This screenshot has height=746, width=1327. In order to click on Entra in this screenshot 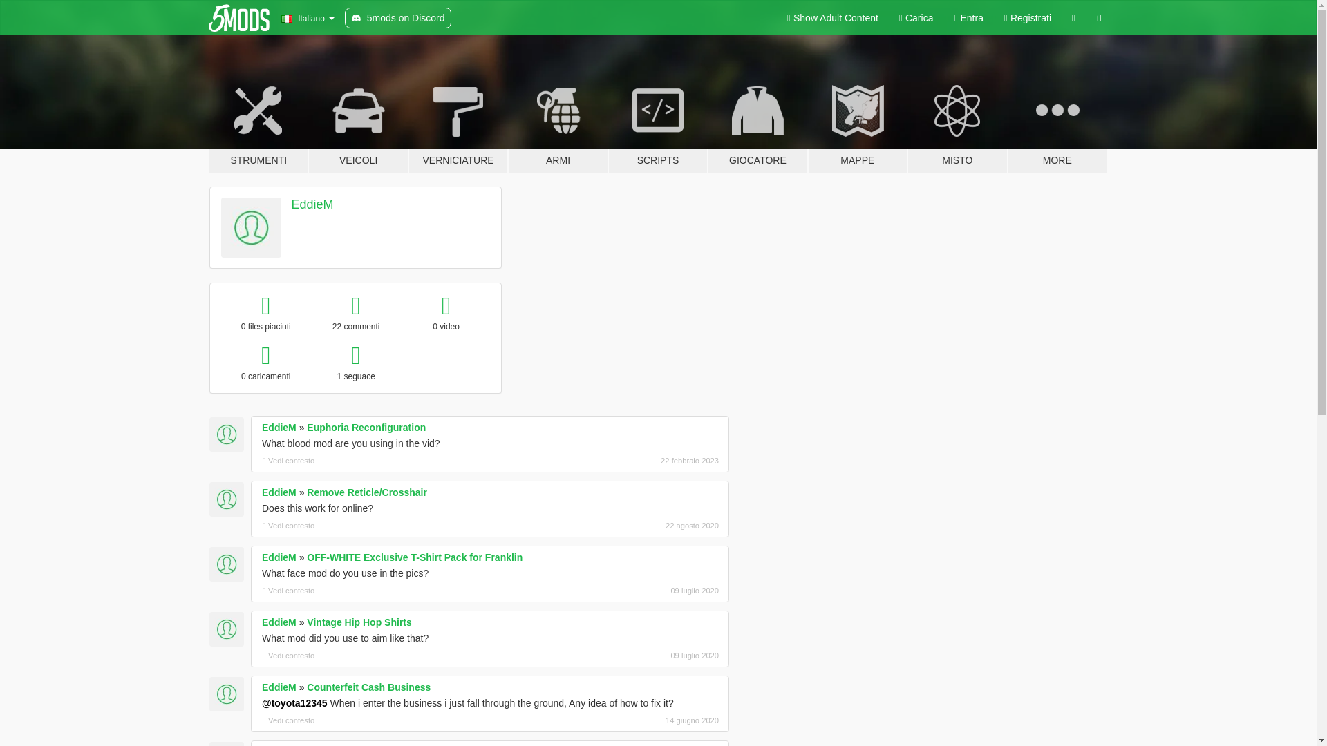, I will do `click(968, 18)`.